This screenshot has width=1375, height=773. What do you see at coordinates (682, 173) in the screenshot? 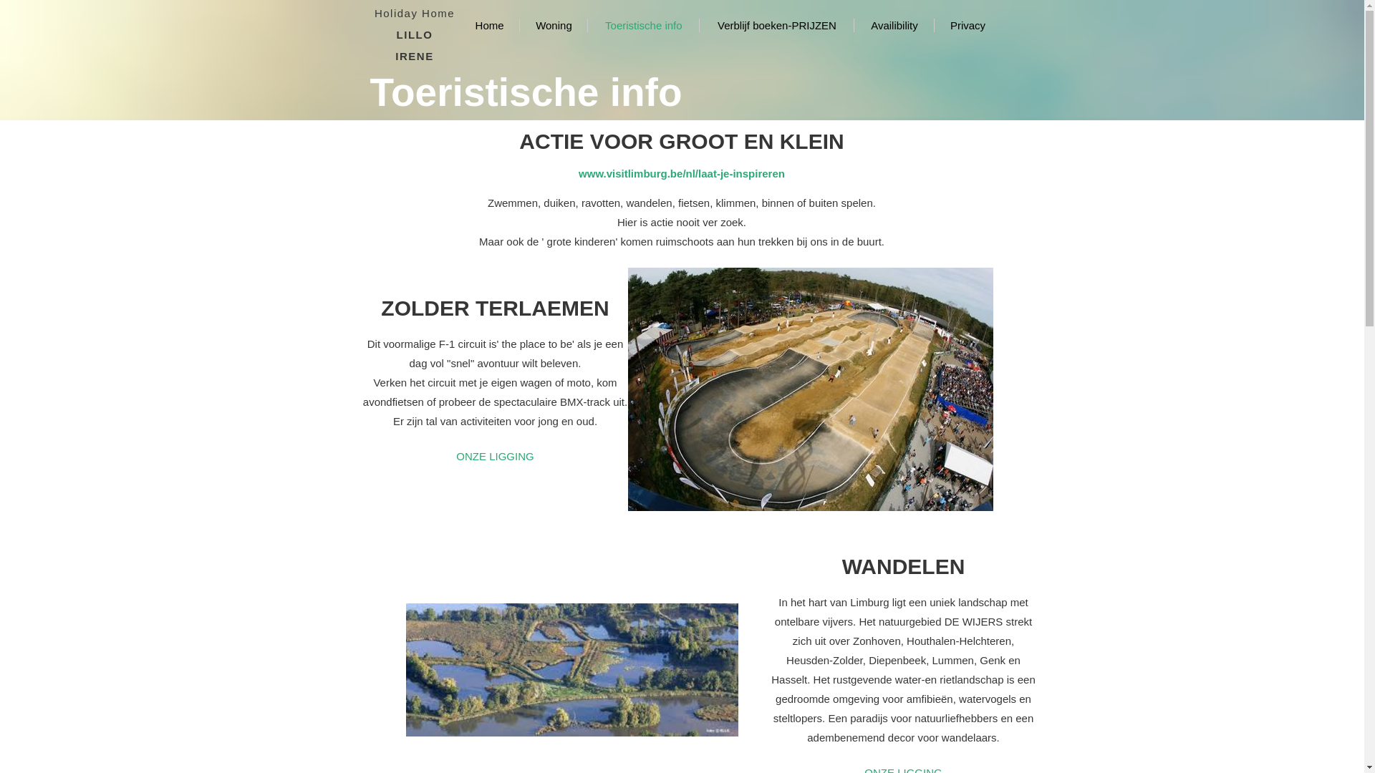
I see `www.visitlimburg.be/nl/laat-je-inspireren` at bounding box center [682, 173].